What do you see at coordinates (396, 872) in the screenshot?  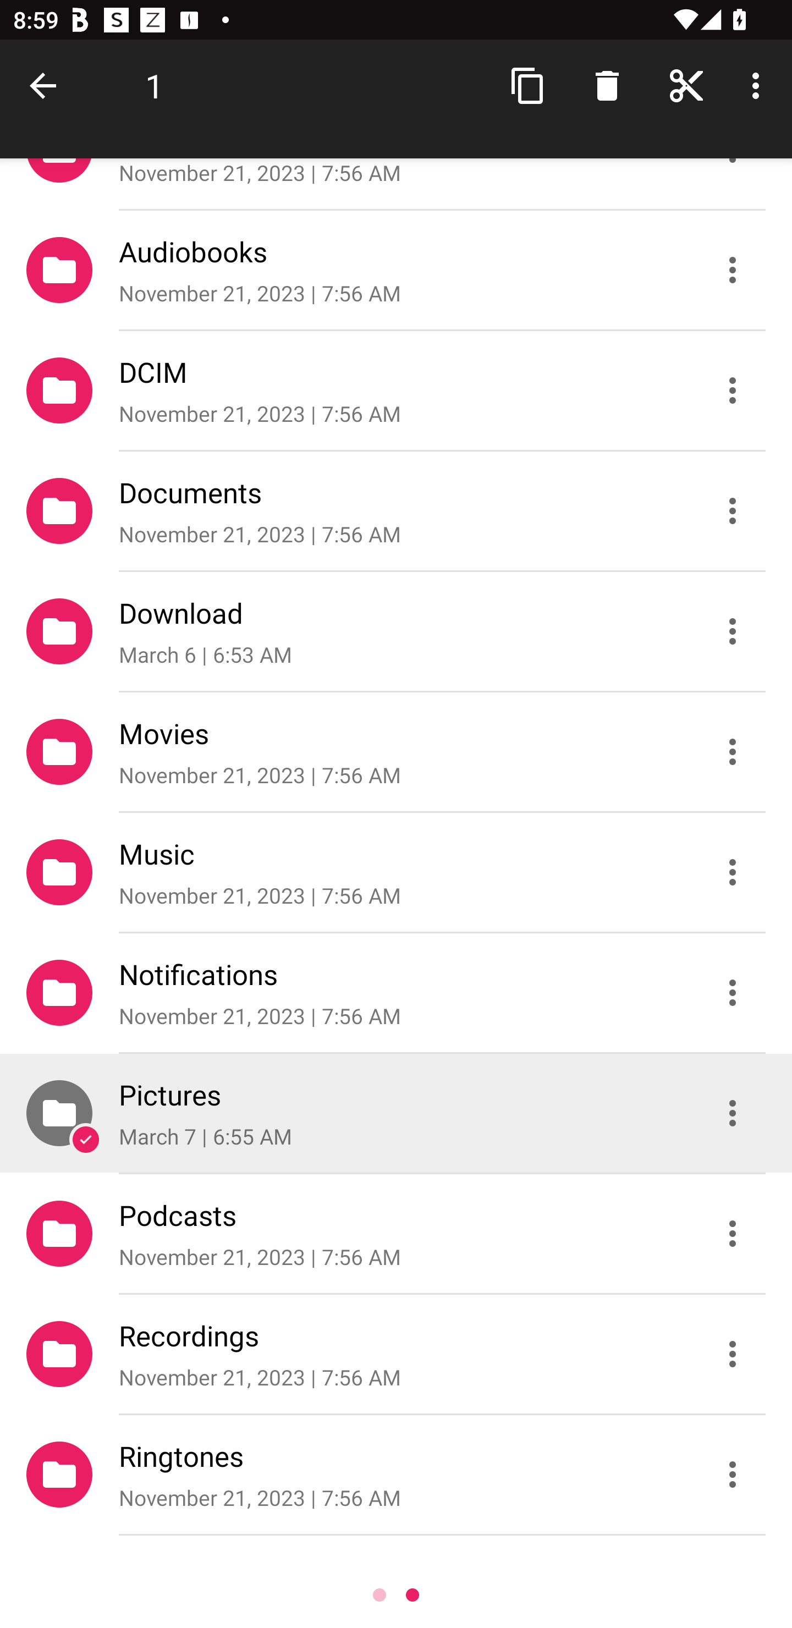 I see `Music November 21, 2023 | 7:56 AM` at bounding box center [396, 872].